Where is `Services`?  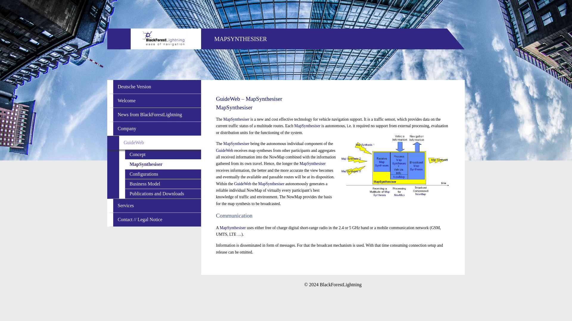 Services is located at coordinates (157, 205).